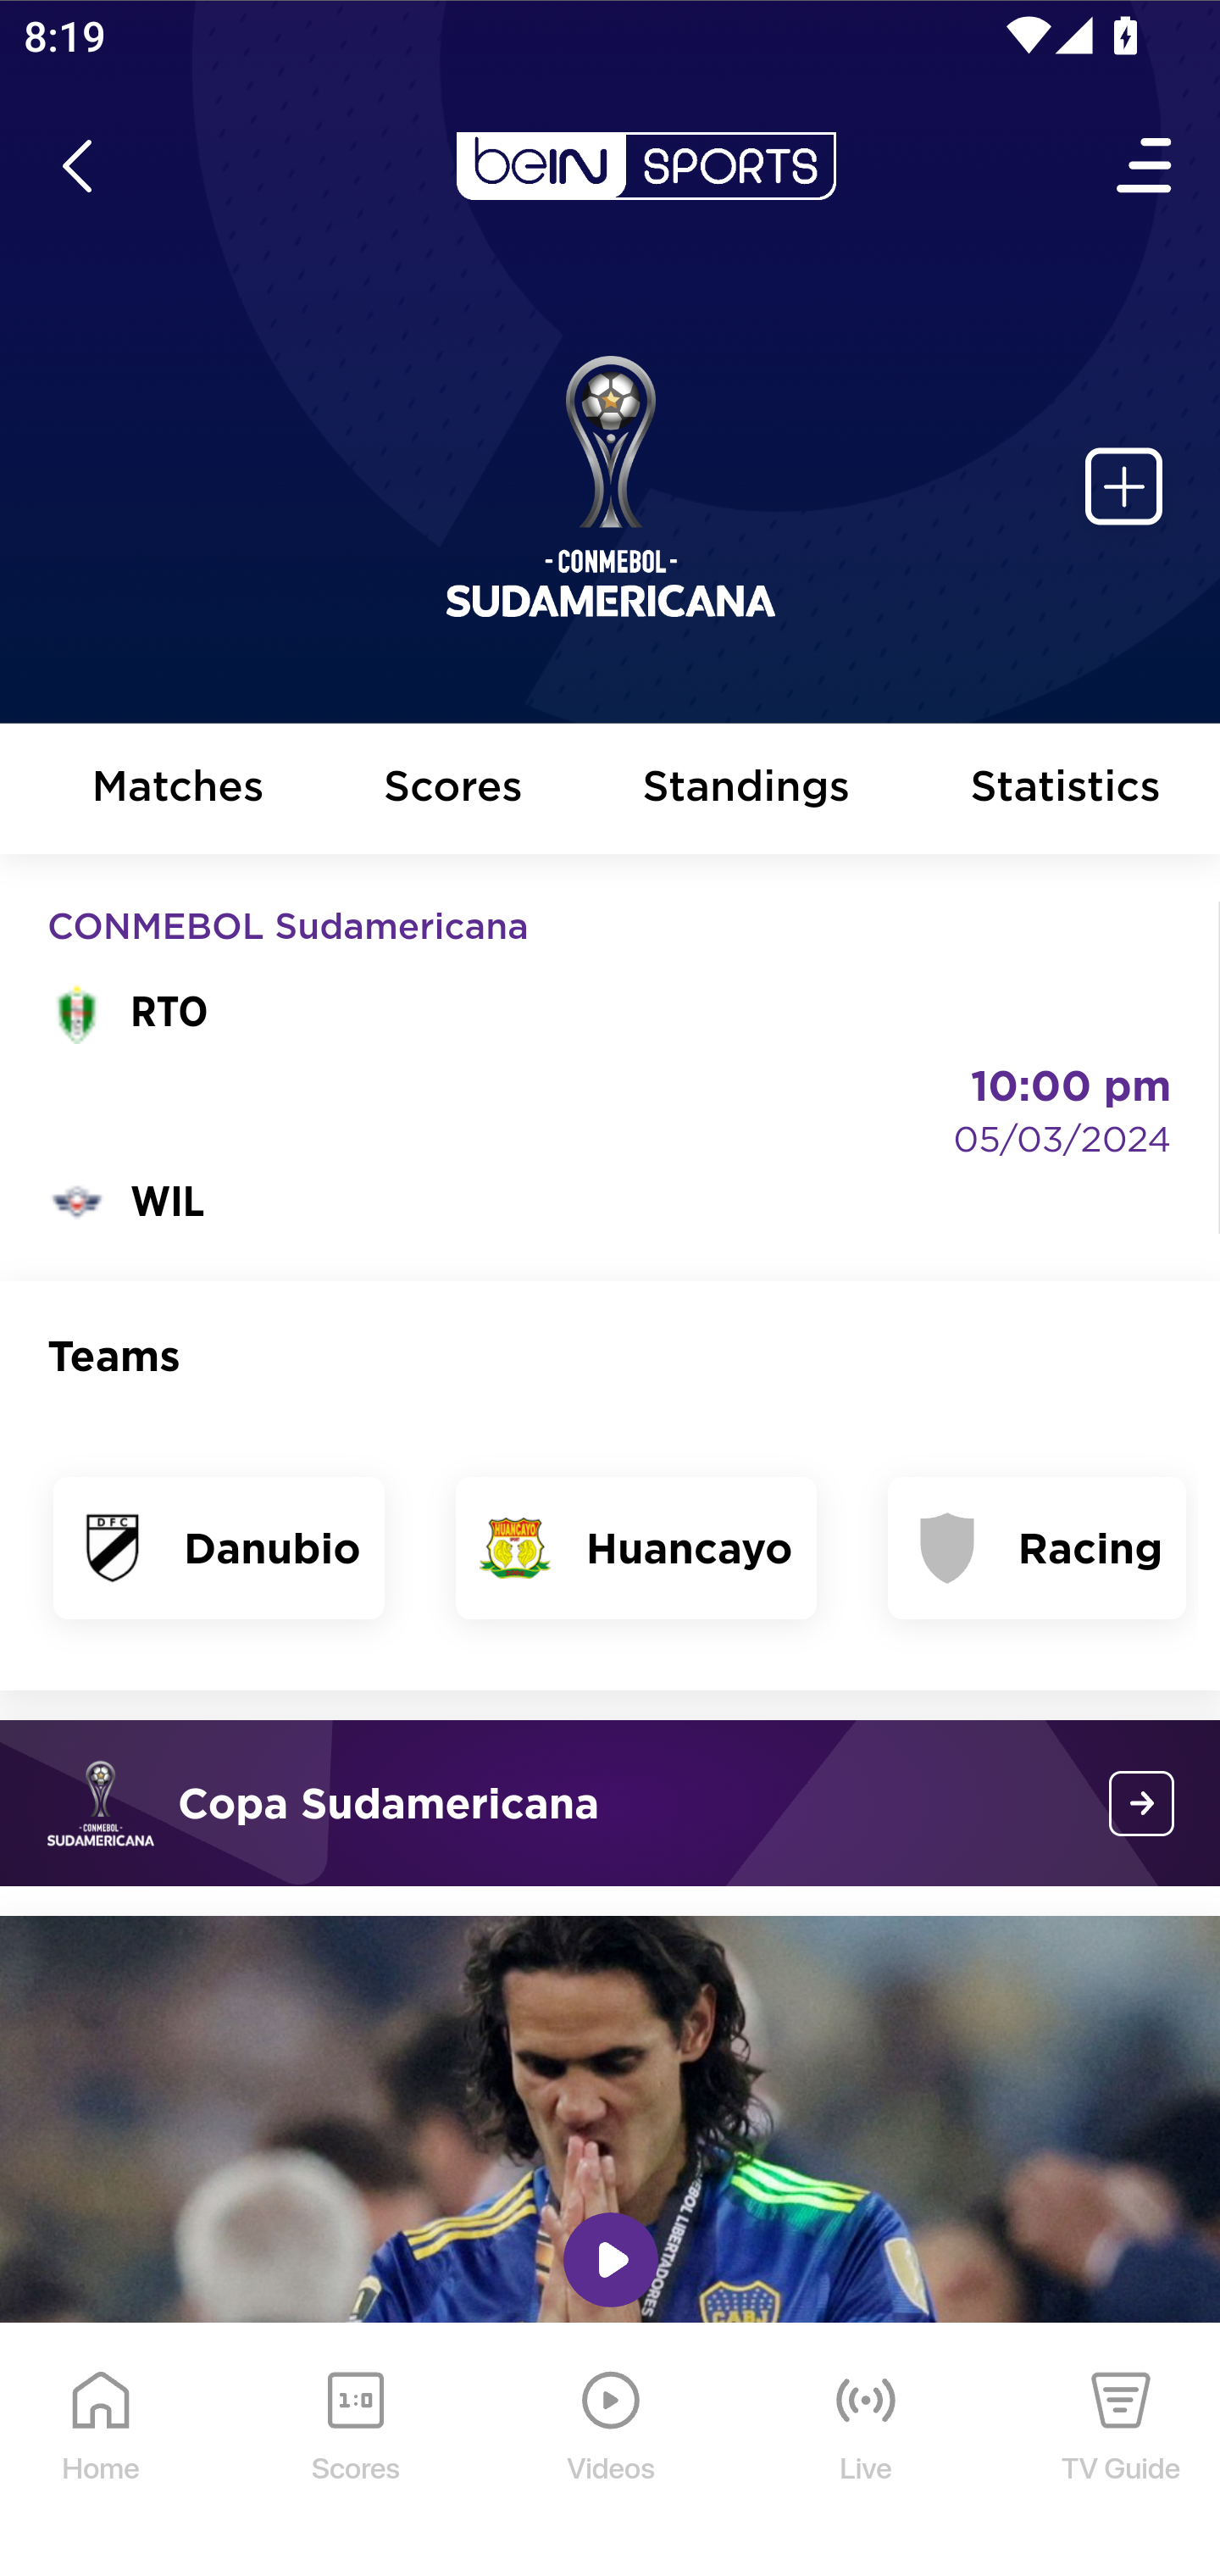 The image size is (1220, 2576). What do you see at coordinates (1145, 166) in the screenshot?
I see `Open Menu Icon` at bounding box center [1145, 166].